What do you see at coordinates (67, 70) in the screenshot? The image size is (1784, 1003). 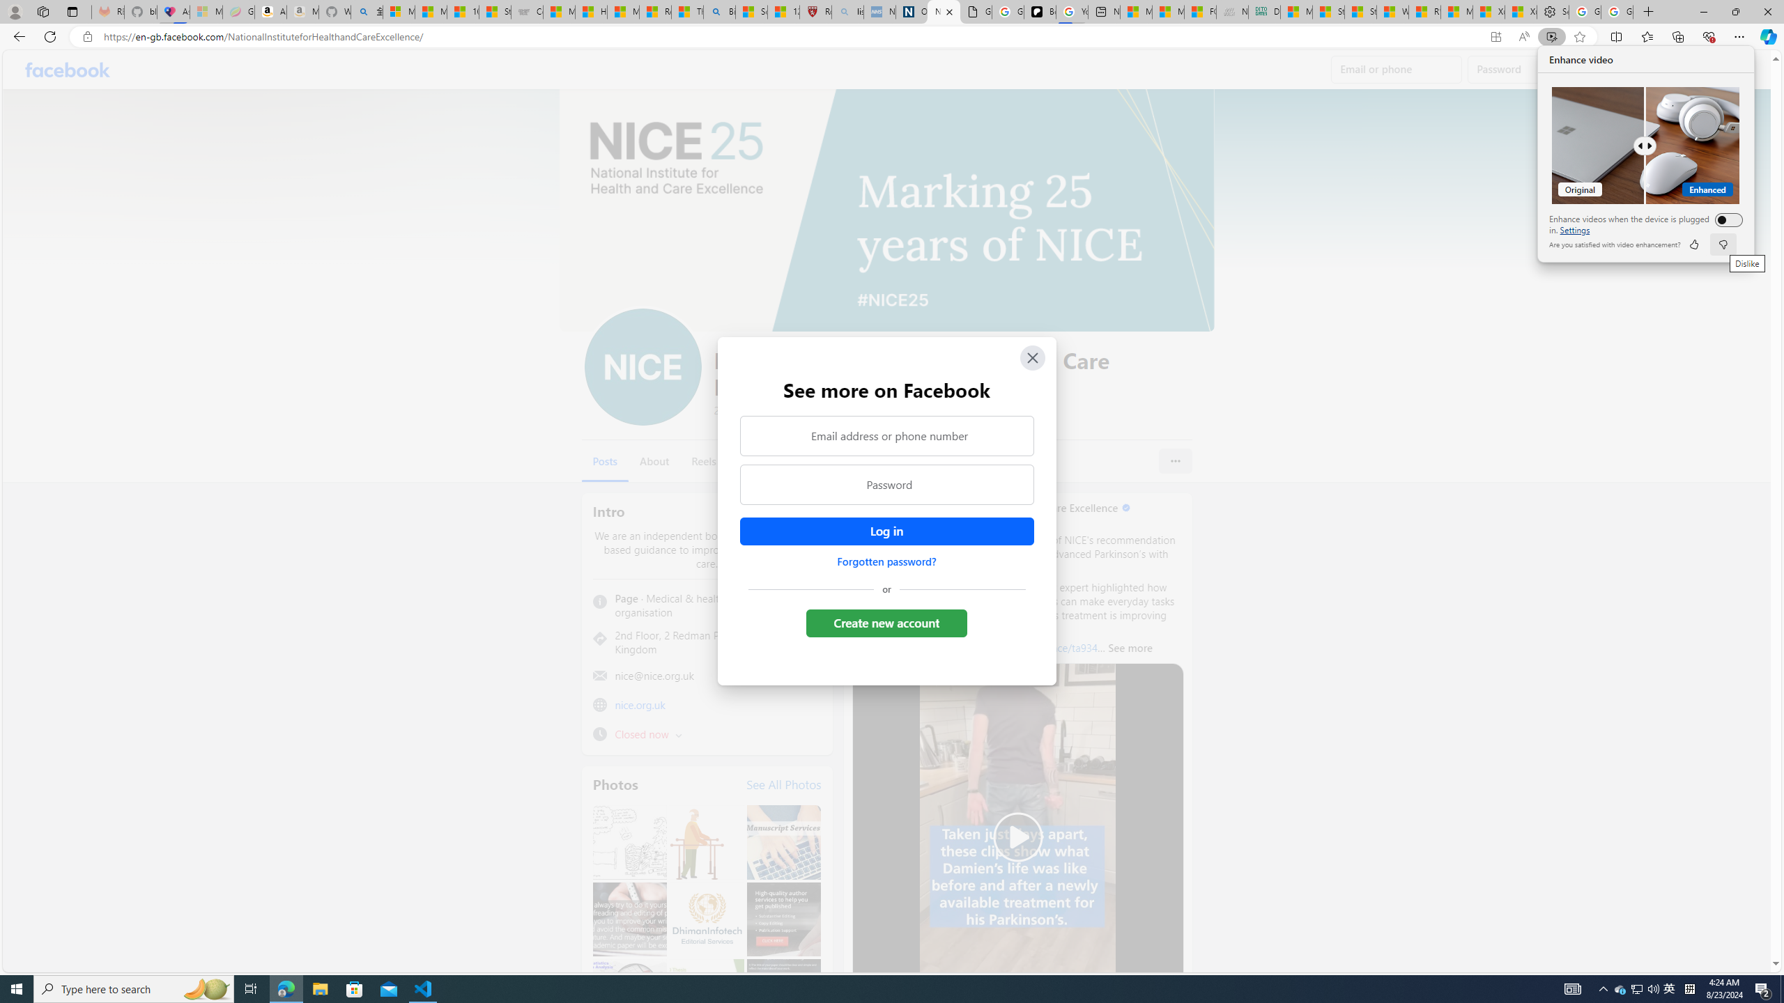 I see `Facebook` at bounding box center [67, 70].